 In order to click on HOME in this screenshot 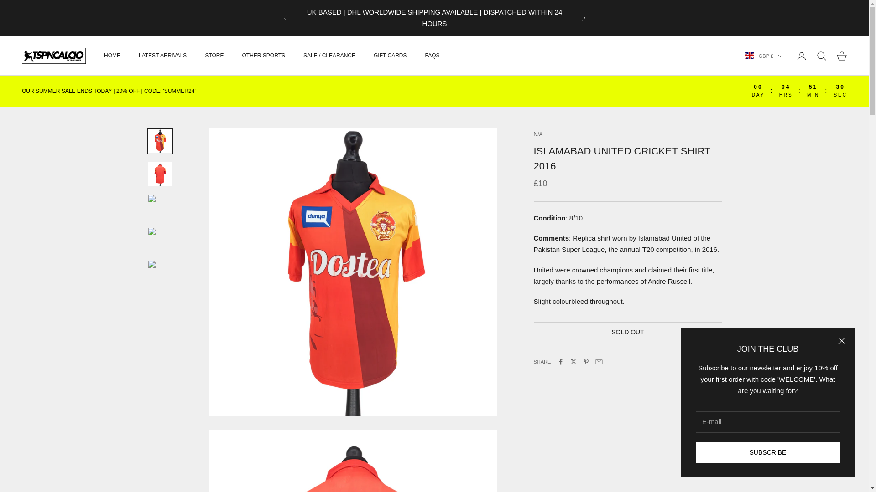, I will do `click(112, 56)`.